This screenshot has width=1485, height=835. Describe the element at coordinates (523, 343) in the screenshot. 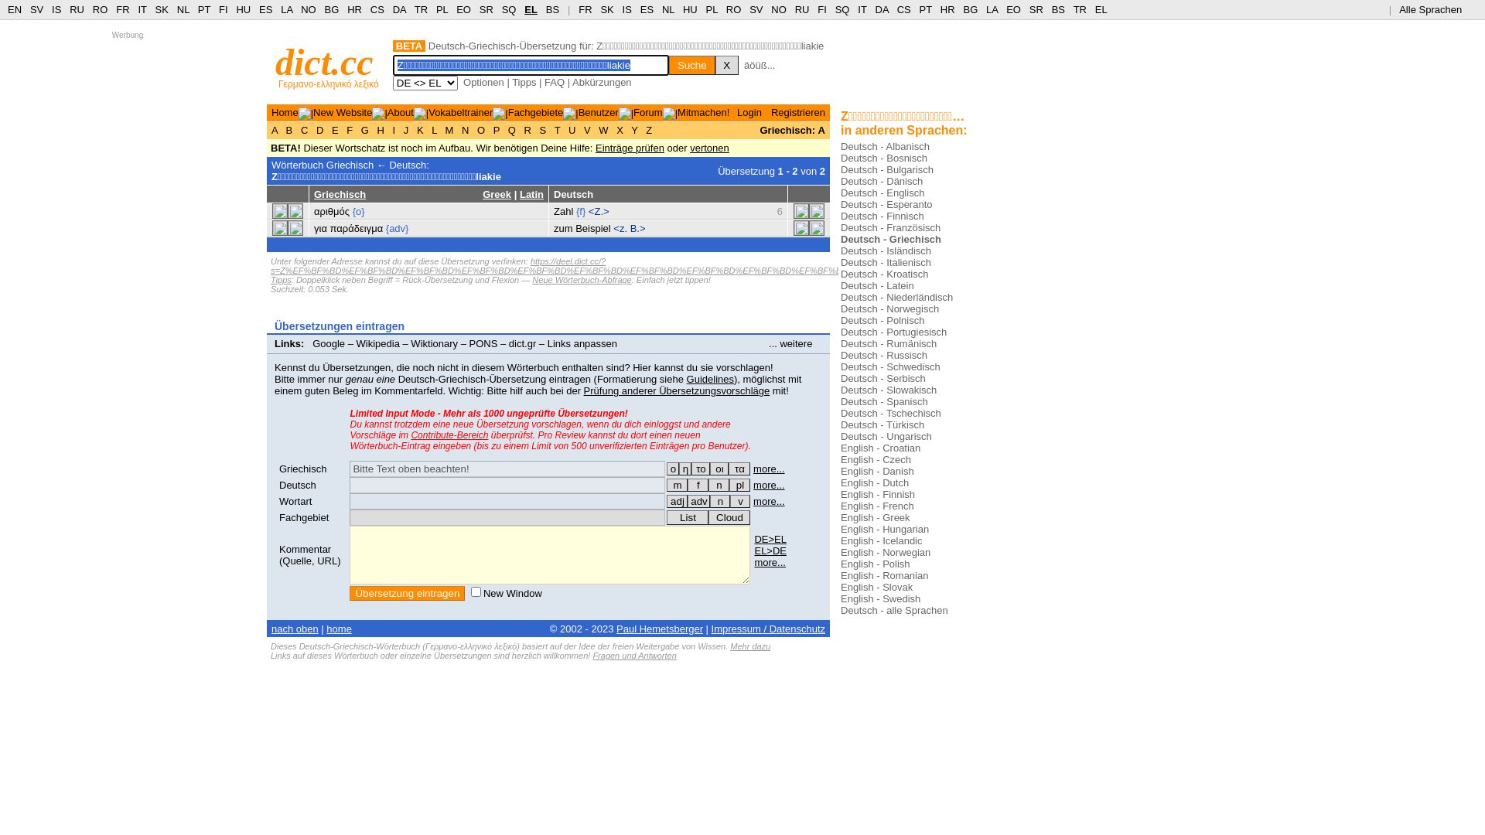

I see `dict.gr` at that location.